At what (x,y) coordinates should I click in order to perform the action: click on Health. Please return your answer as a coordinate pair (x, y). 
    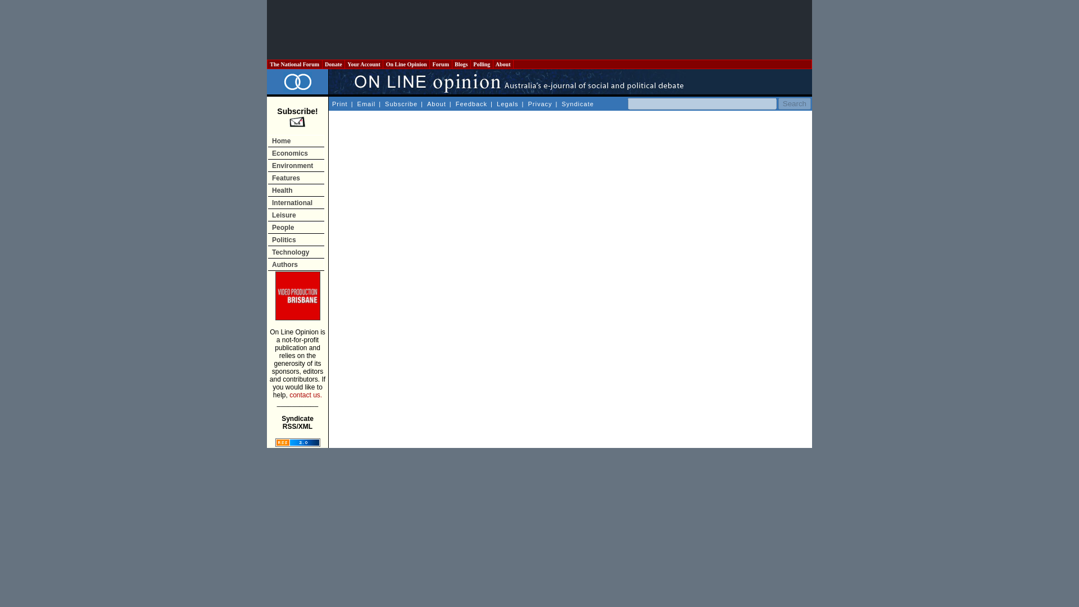
    Looking at the image, I should click on (296, 190).